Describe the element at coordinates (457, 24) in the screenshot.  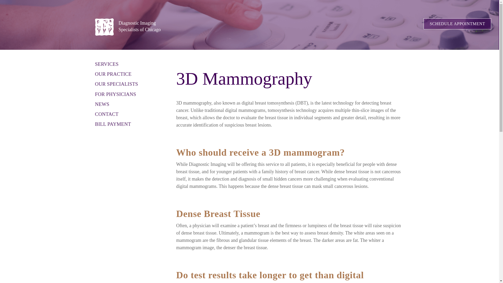
I see `OUR SPECIALISTS` at that location.